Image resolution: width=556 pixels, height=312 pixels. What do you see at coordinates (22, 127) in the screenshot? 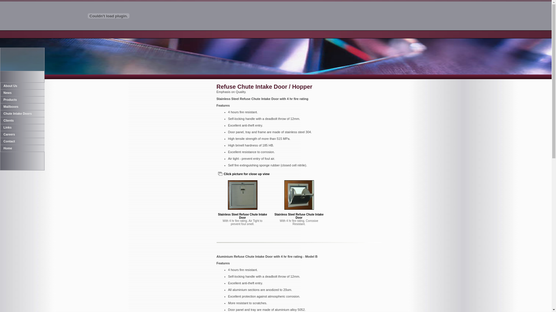
I see `Links` at bounding box center [22, 127].